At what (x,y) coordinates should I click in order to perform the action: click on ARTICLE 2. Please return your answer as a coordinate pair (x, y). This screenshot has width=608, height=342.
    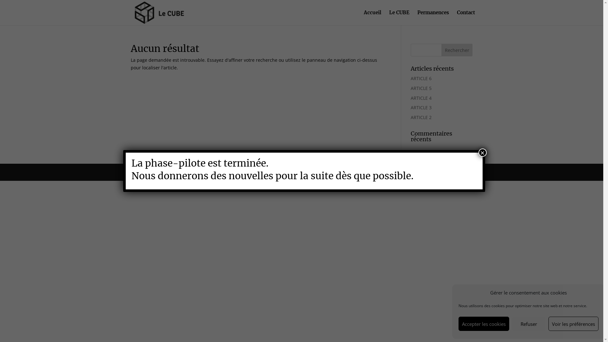
    Looking at the image, I should click on (421, 117).